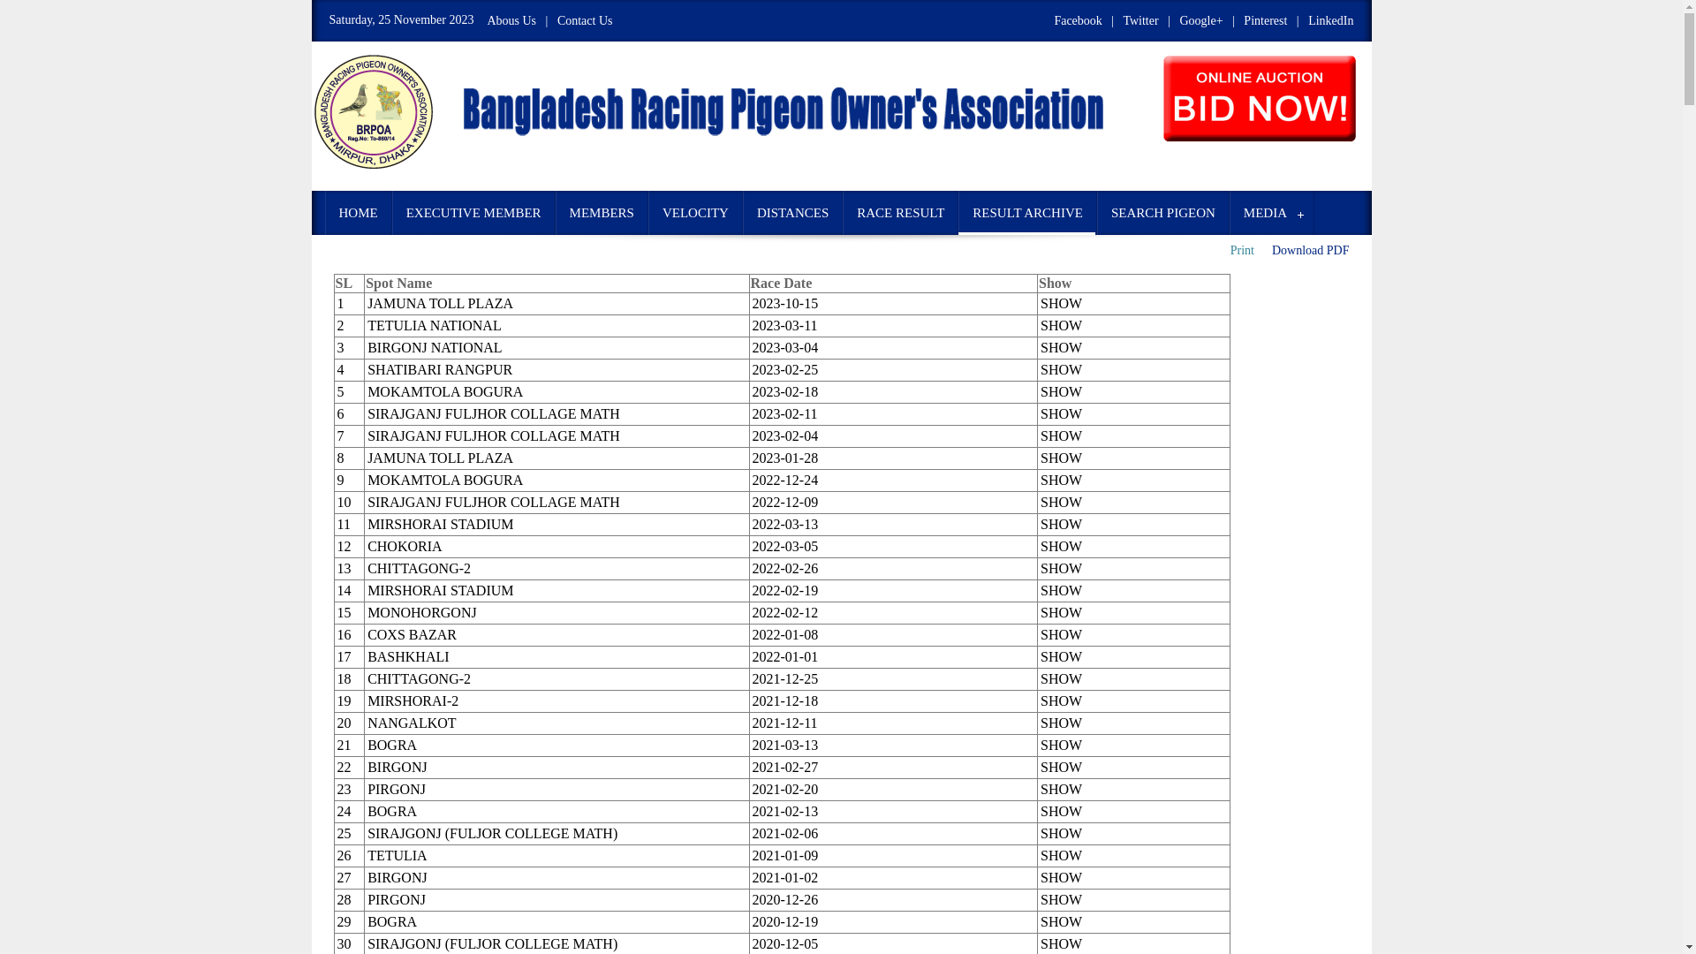 This screenshot has height=954, width=1696. I want to click on LinkedIn, so click(1330, 21).